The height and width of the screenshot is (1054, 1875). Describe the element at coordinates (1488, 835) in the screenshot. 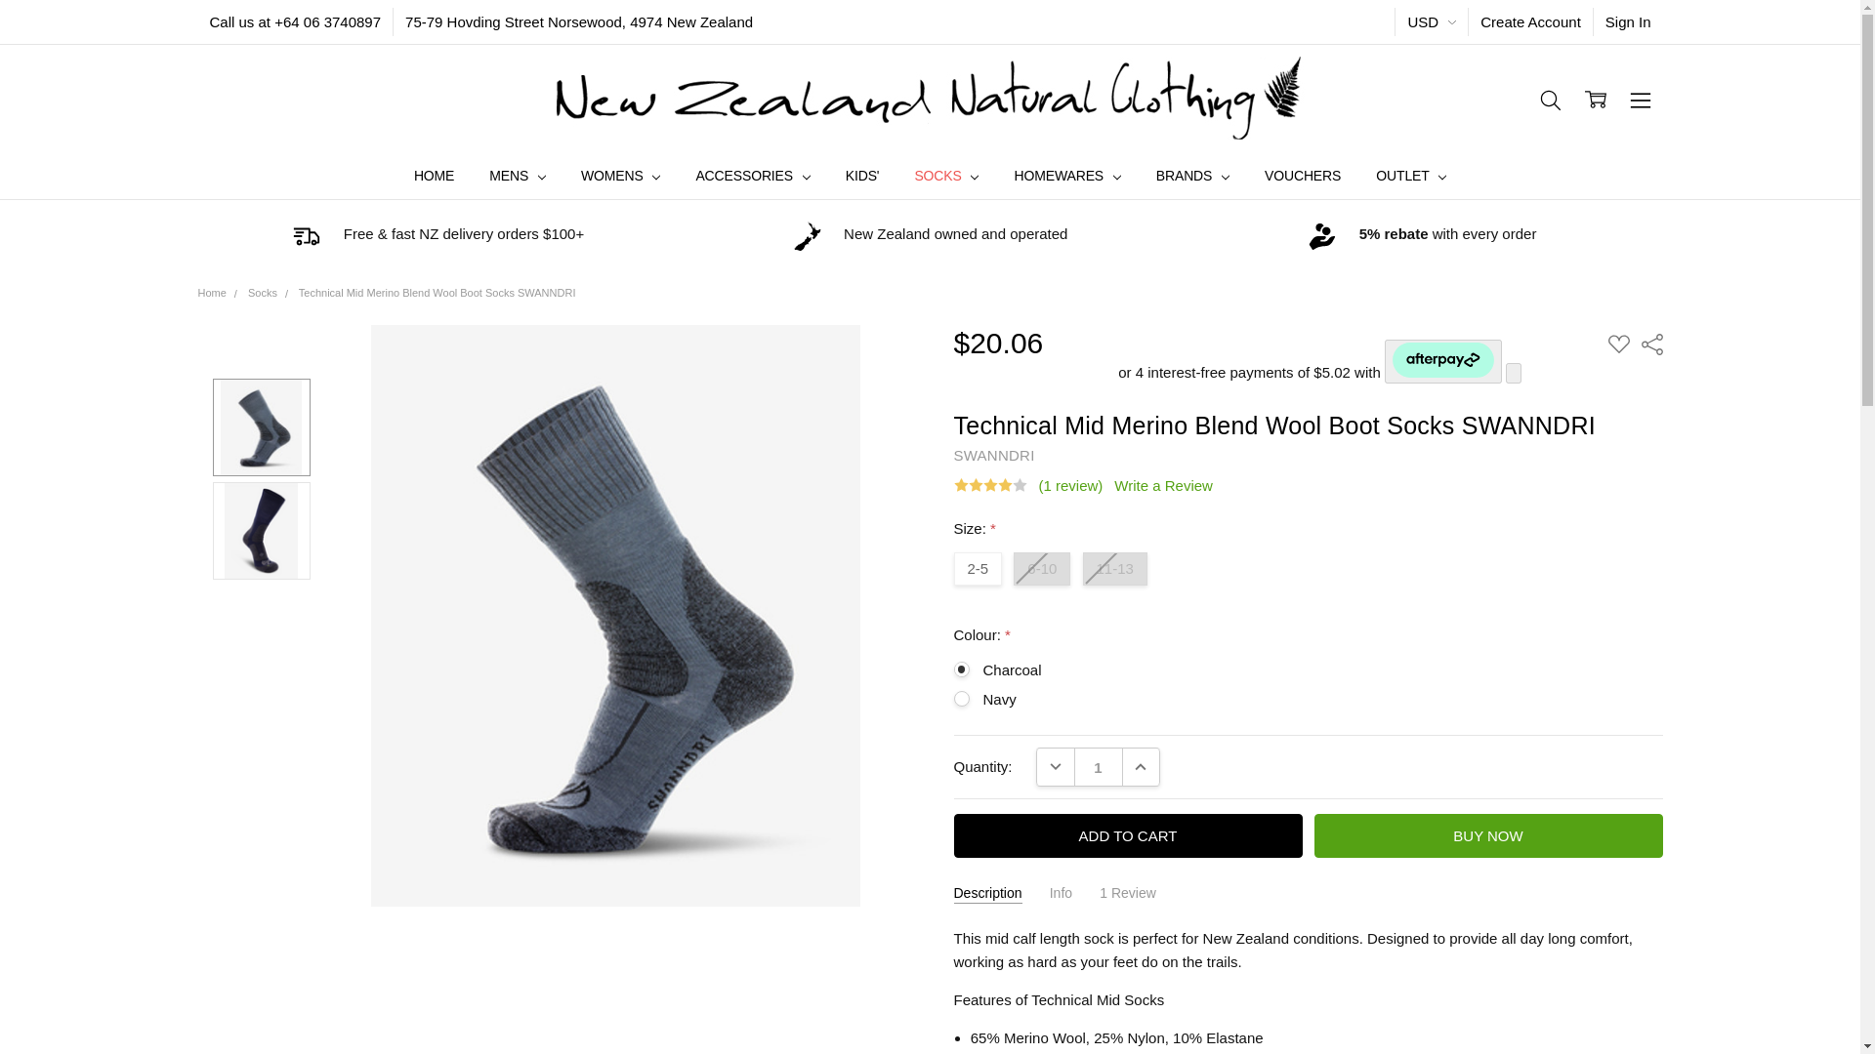

I see `Buy Now` at that location.